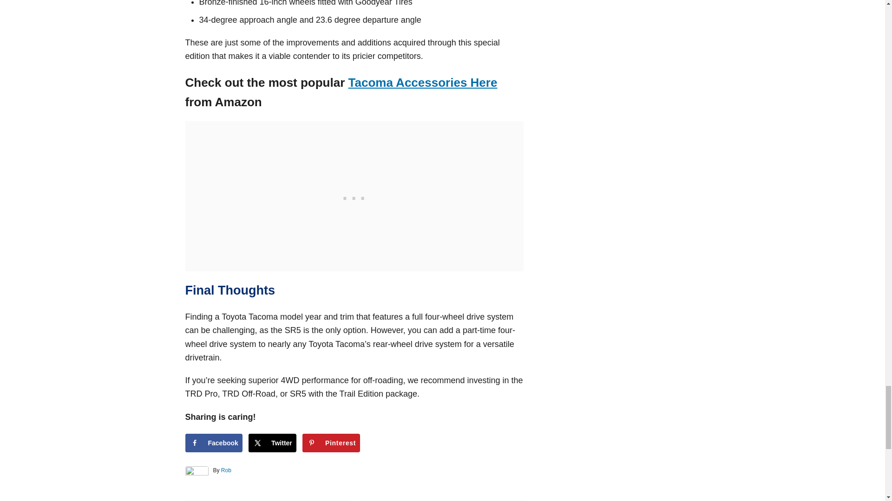  Describe the element at coordinates (226, 470) in the screenshot. I see `Rob` at that location.